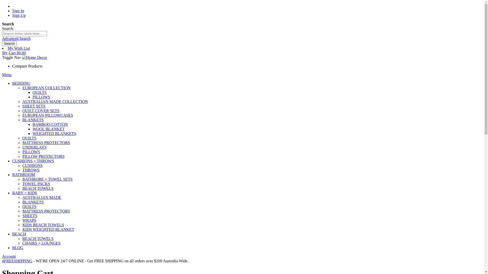 The height and width of the screenshot is (274, 488). I want to click on Sign Up, so click(19, 15).